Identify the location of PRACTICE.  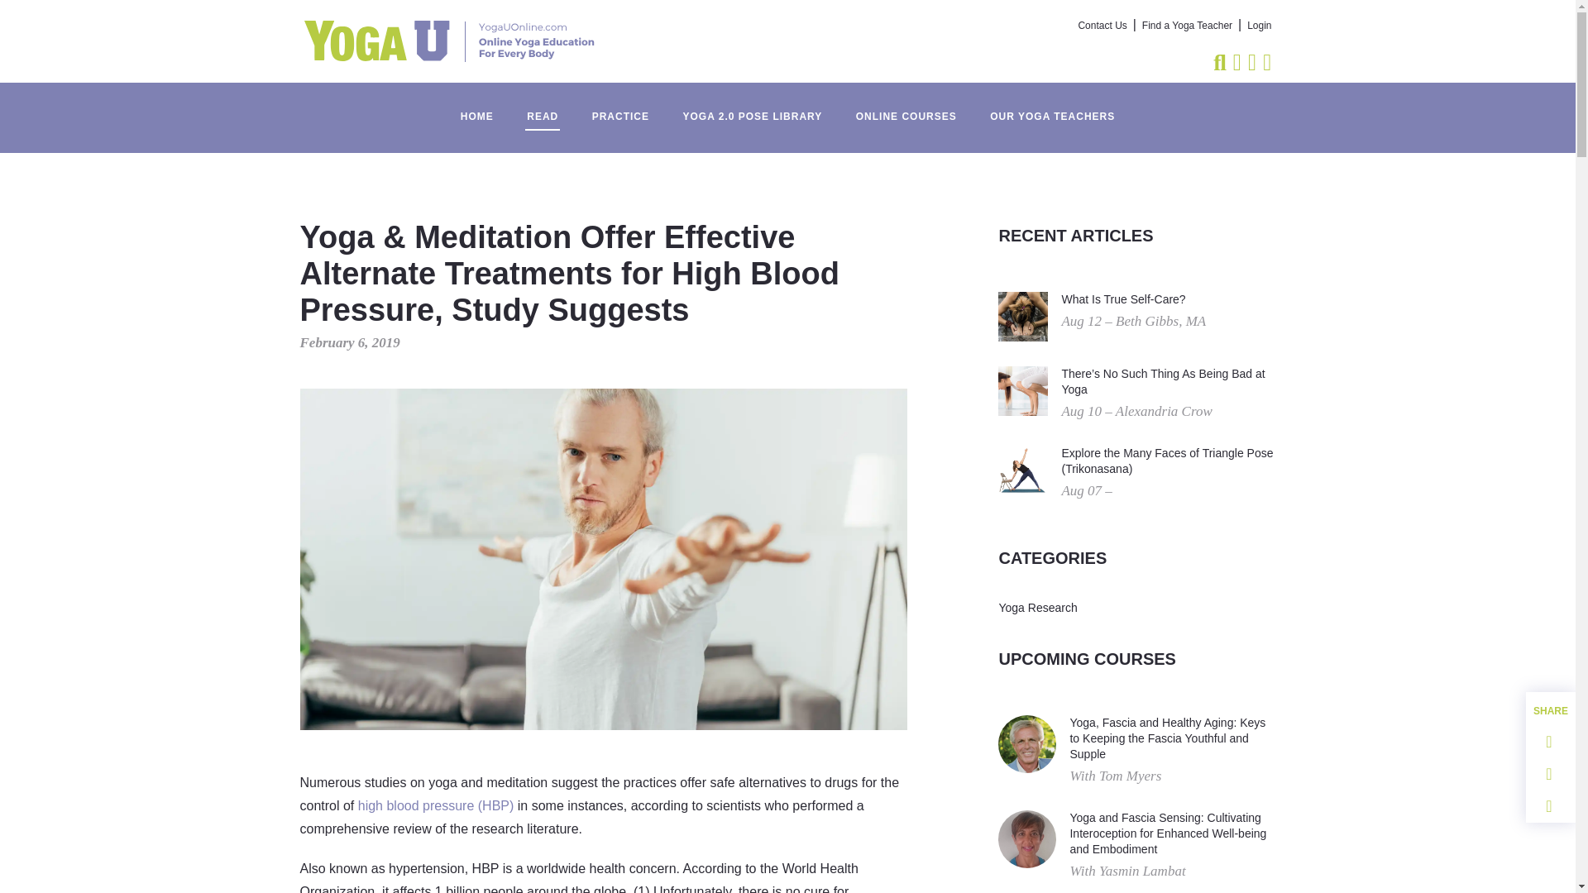
(620, 108).